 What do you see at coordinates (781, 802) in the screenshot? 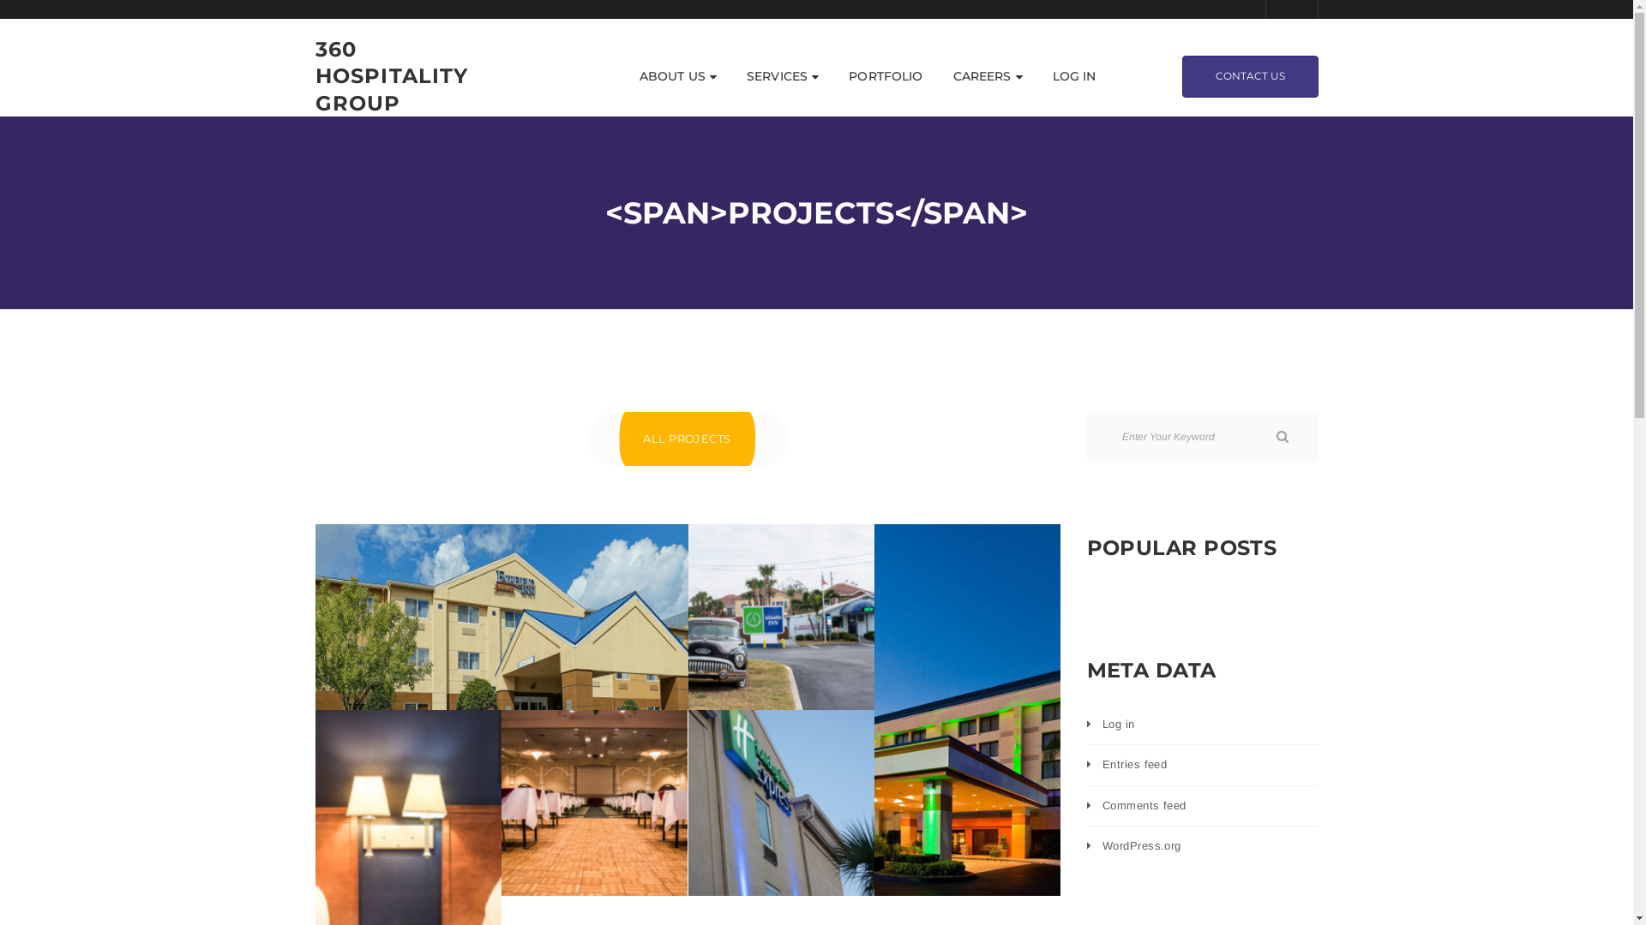
I see `Holiday Inn Express & Suites Cocoa` at bounding box center [781, 802].